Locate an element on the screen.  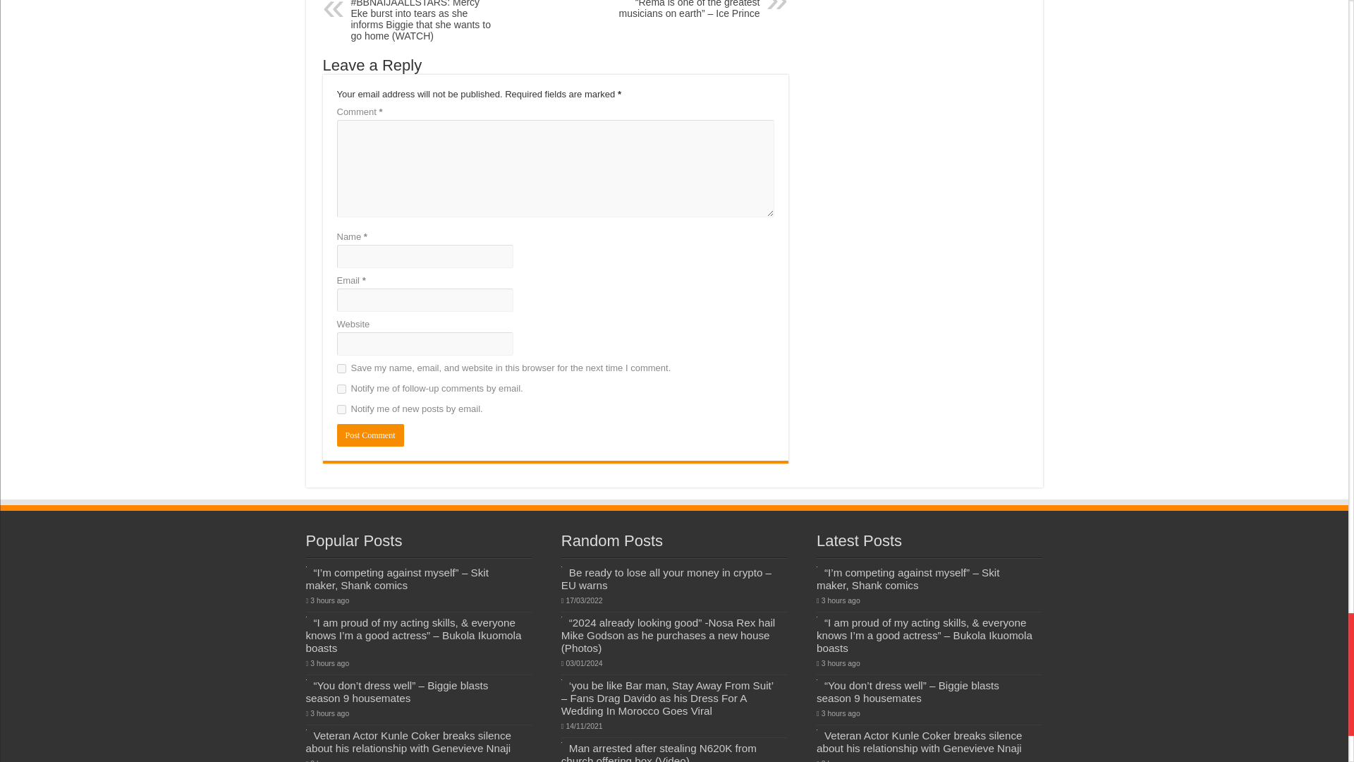
subscribe is located at coordinates (341, 409).